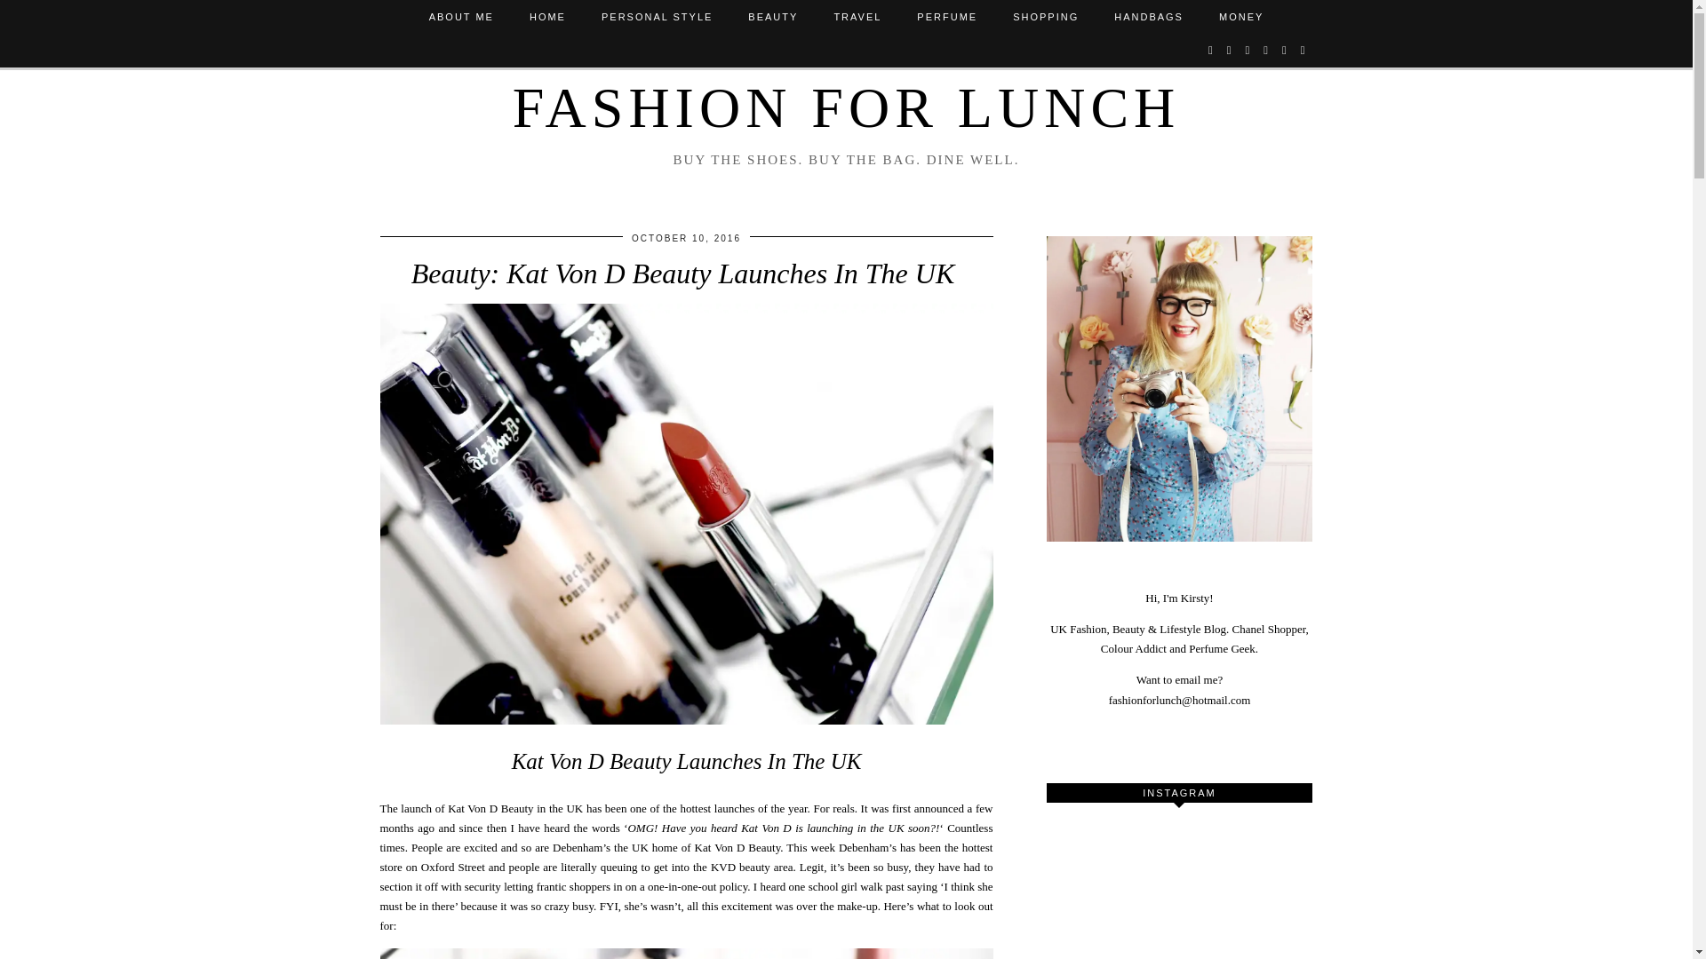 The image size is (1706, 959). Describe the element at coordinates (1045, 16) in the screenshot. I see `SHOPPING` at that location.